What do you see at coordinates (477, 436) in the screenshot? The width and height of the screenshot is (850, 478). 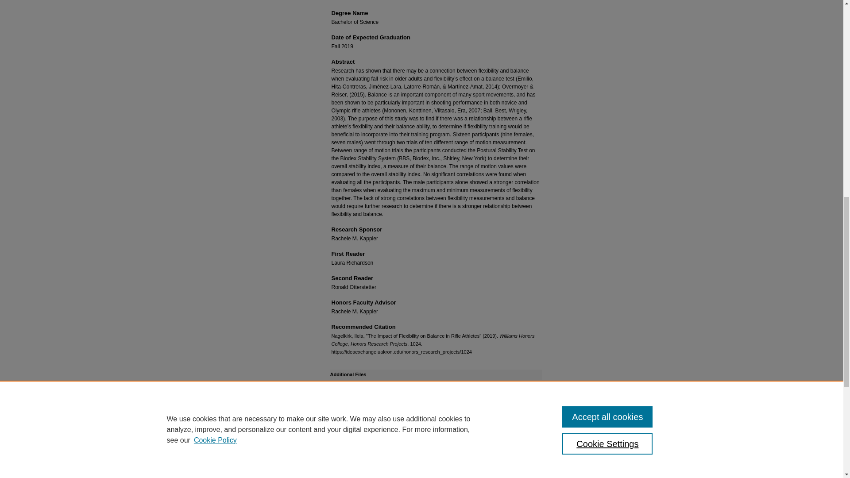 I see `download Adobe Reader` at bounding box center [477, 436].